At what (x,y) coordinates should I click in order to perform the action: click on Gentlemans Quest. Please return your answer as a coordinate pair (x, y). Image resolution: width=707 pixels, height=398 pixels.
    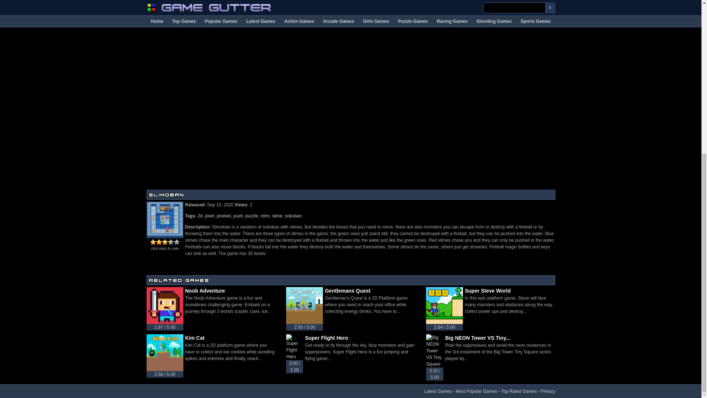
    Looking at the image, I should click on (370, 291).